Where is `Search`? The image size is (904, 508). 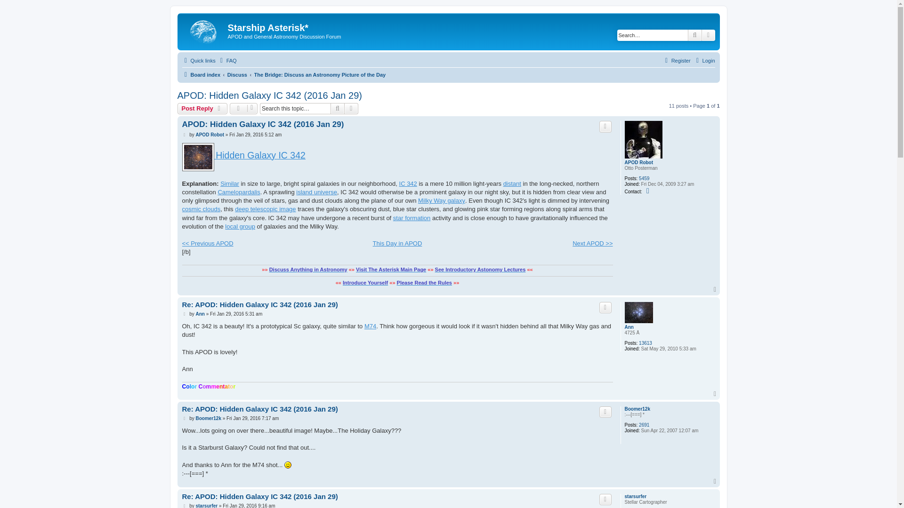 Search is located at coordinates (337, 109).